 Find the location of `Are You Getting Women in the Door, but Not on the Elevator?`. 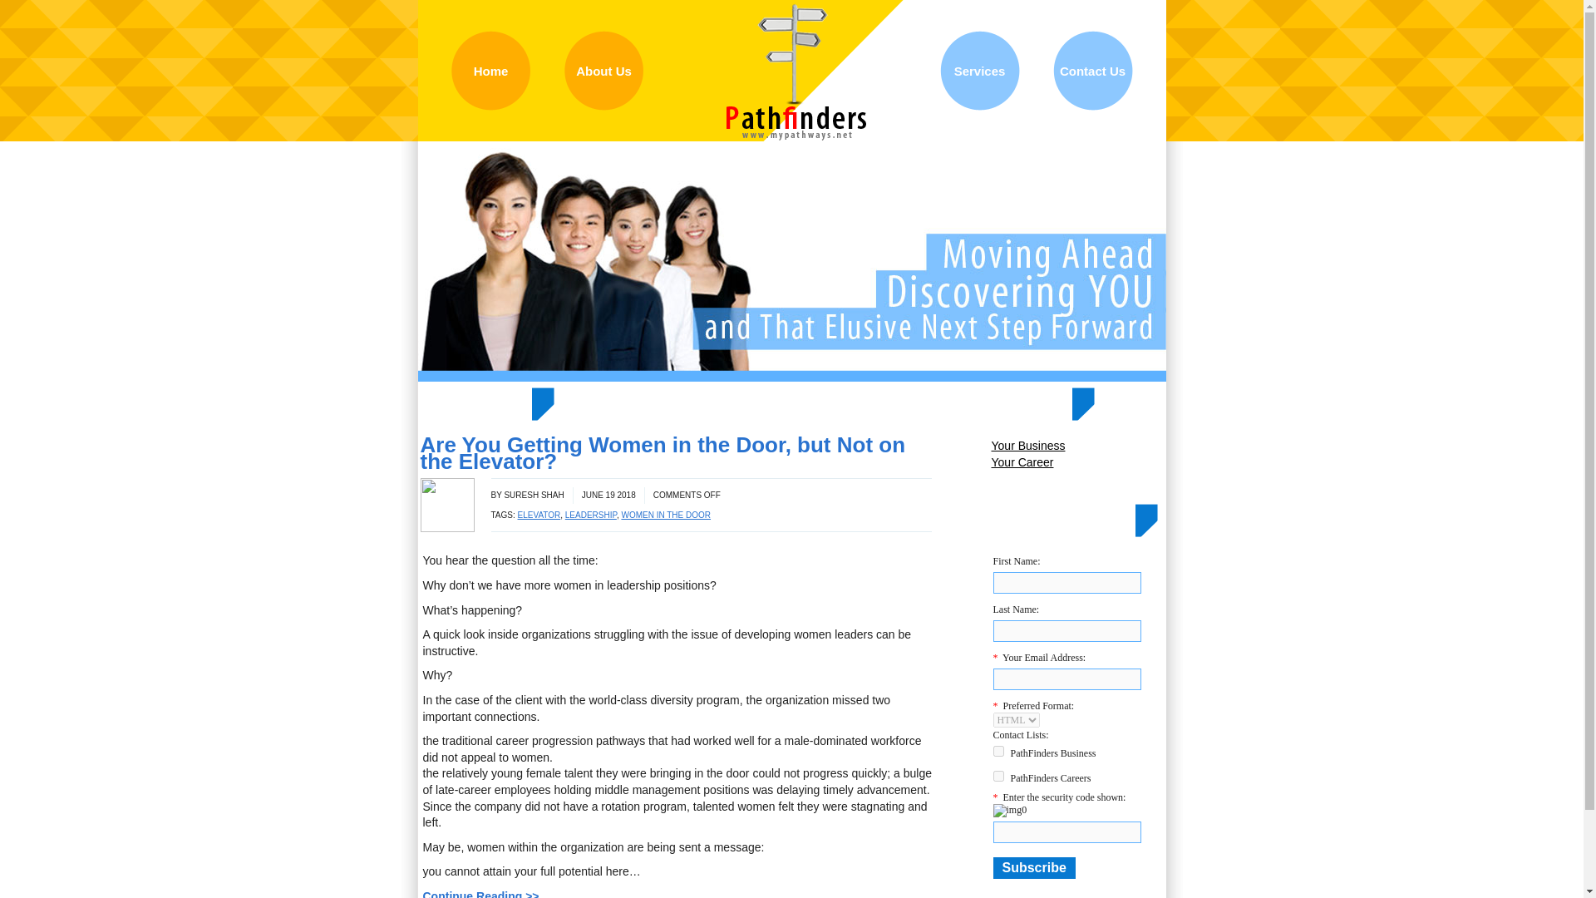

Are You Getting Women in the Door, but Not on the Elevator? is located at coordinates (663, 452).